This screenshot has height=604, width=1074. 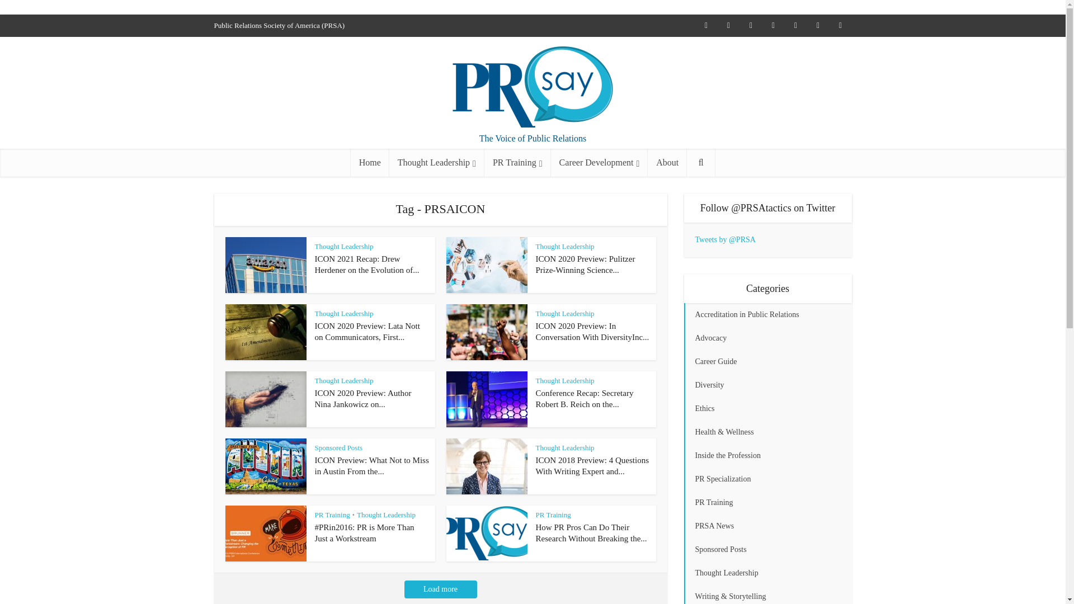 What do you see at coordinates (593, 331) in the screenshot?
I see `ICON 2020 Preview: In Conversation With DiversityInc...` at bounding box center [593, 331].